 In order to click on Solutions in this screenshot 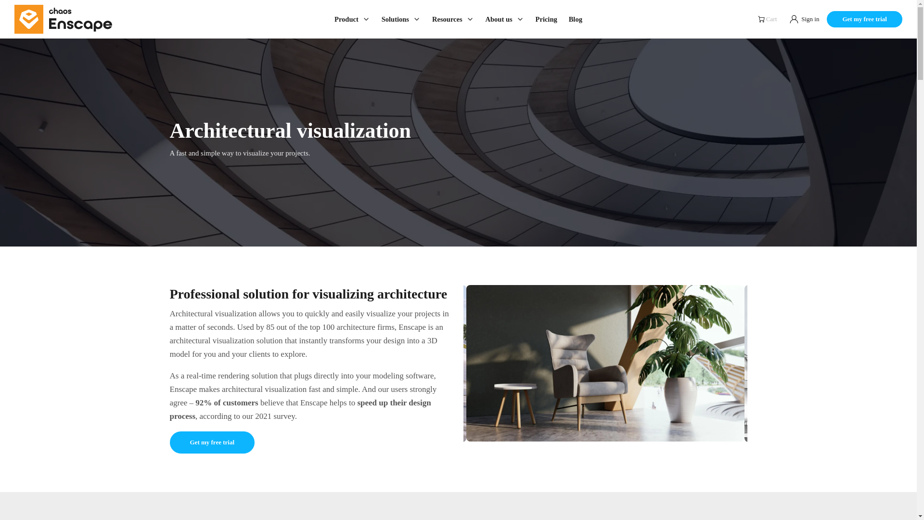, I will do `click(401, 19)`.